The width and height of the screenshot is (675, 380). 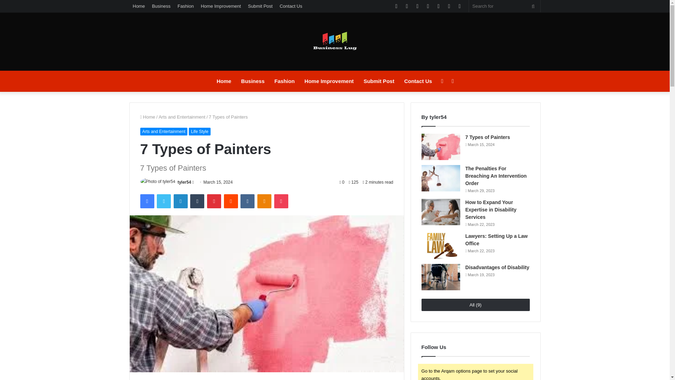 What do you see at coordinates (182, 117) in the screenshot?
I see `Arts and Entertainment` at bounding box center [182, 117].